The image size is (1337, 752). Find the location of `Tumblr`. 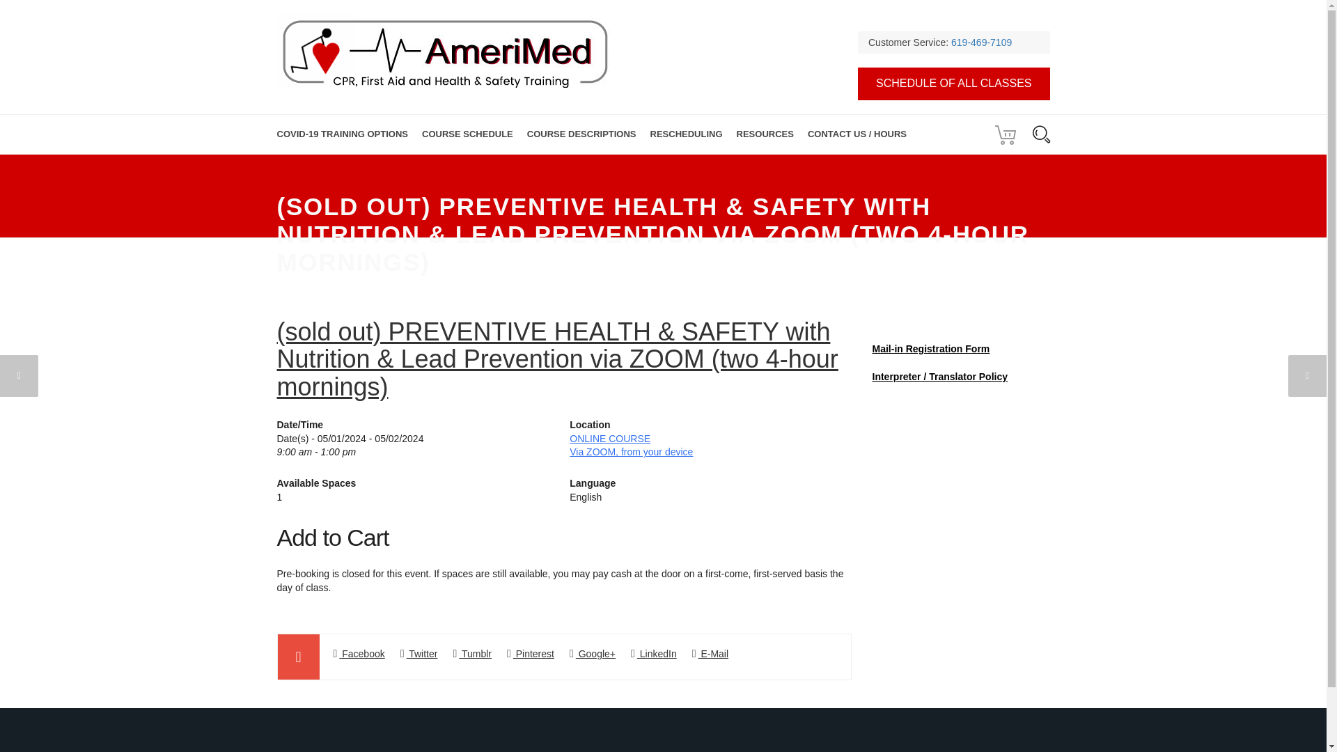

Tumblr is located at coordinates (472, 653).